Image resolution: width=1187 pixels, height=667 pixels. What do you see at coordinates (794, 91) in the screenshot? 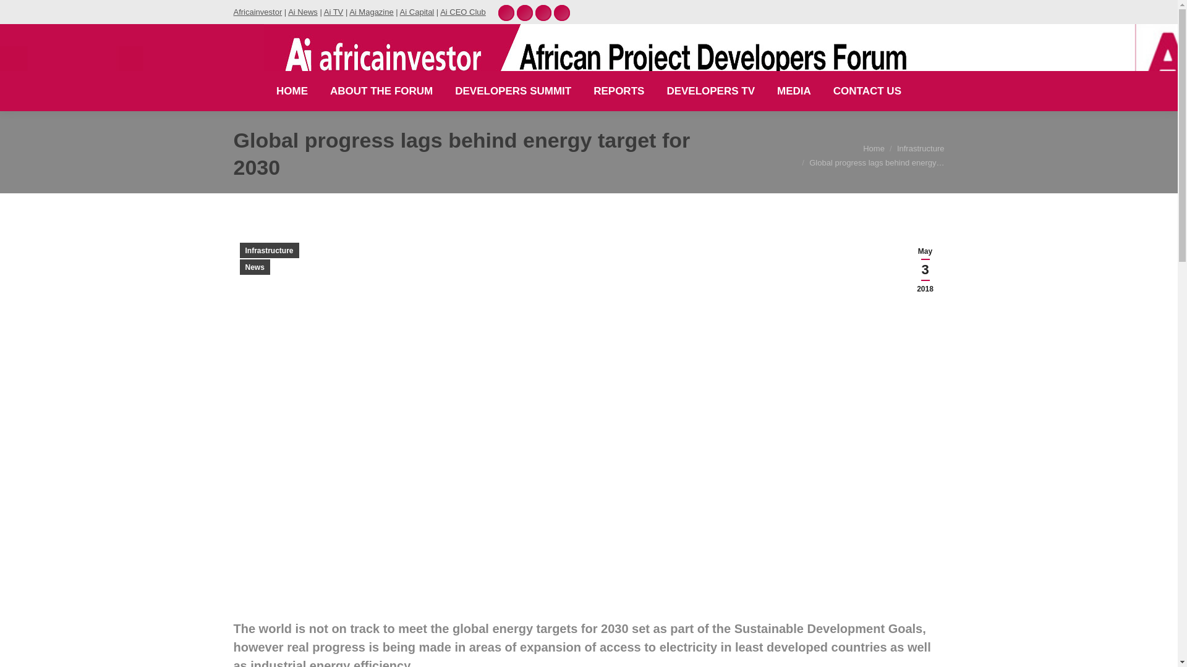
I see `MEDIA` at bounding box center [794, 91].